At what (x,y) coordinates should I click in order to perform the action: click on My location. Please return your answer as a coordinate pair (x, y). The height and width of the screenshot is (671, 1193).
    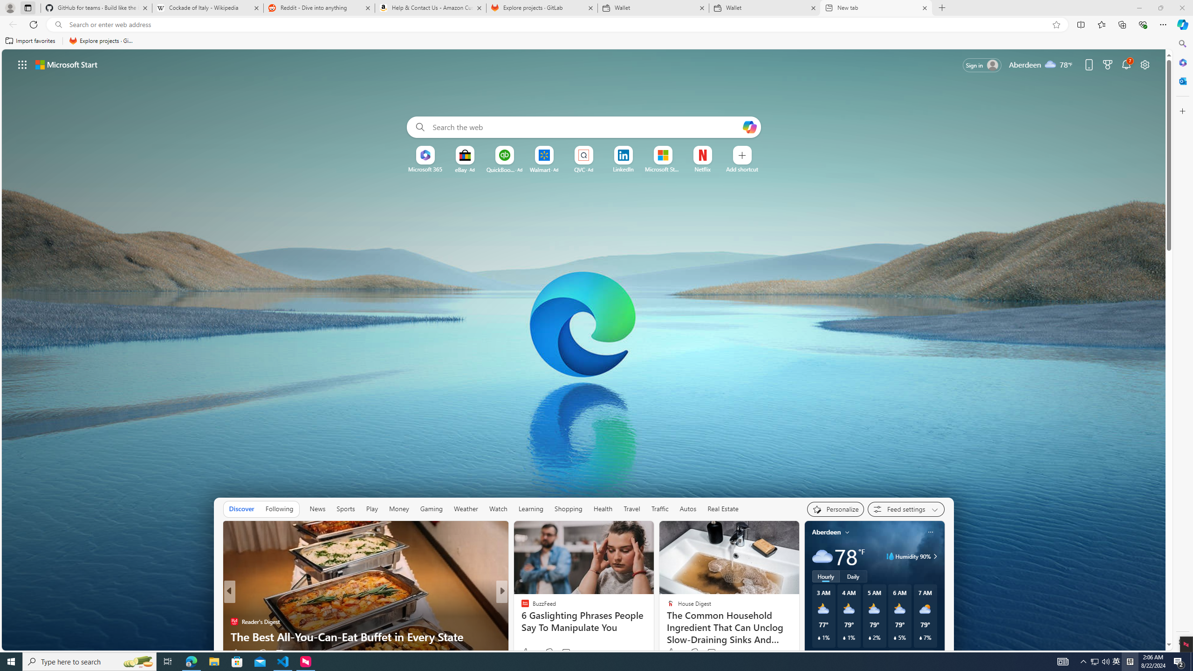
    Looking at the image, I should click on (847, 532).